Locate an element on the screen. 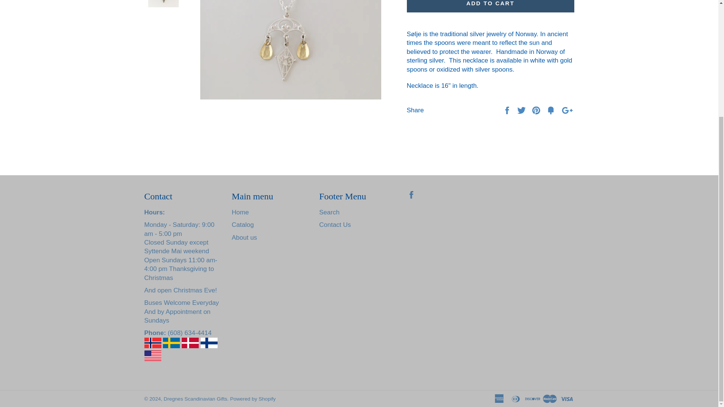 The height and width of the screenshot is (407, 724). Contact Us is located at coordinates (335, 225).